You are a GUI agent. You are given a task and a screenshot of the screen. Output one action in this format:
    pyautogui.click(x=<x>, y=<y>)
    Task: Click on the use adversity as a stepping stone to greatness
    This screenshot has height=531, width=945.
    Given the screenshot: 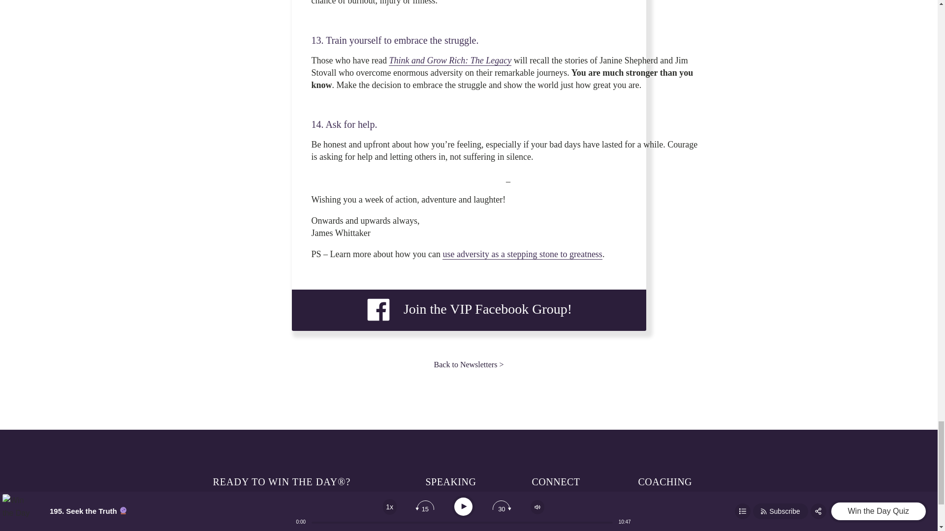 What is the action you would take?
    pyautogui.click(x=522, y=254)
    